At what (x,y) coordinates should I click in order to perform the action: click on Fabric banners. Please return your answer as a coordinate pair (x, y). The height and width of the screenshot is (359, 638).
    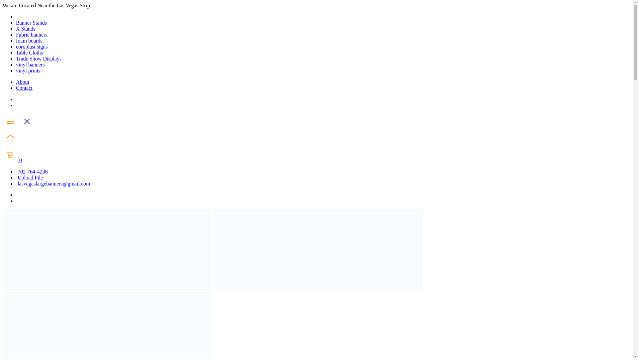
    Looking at the image, I should click on (32, 35).